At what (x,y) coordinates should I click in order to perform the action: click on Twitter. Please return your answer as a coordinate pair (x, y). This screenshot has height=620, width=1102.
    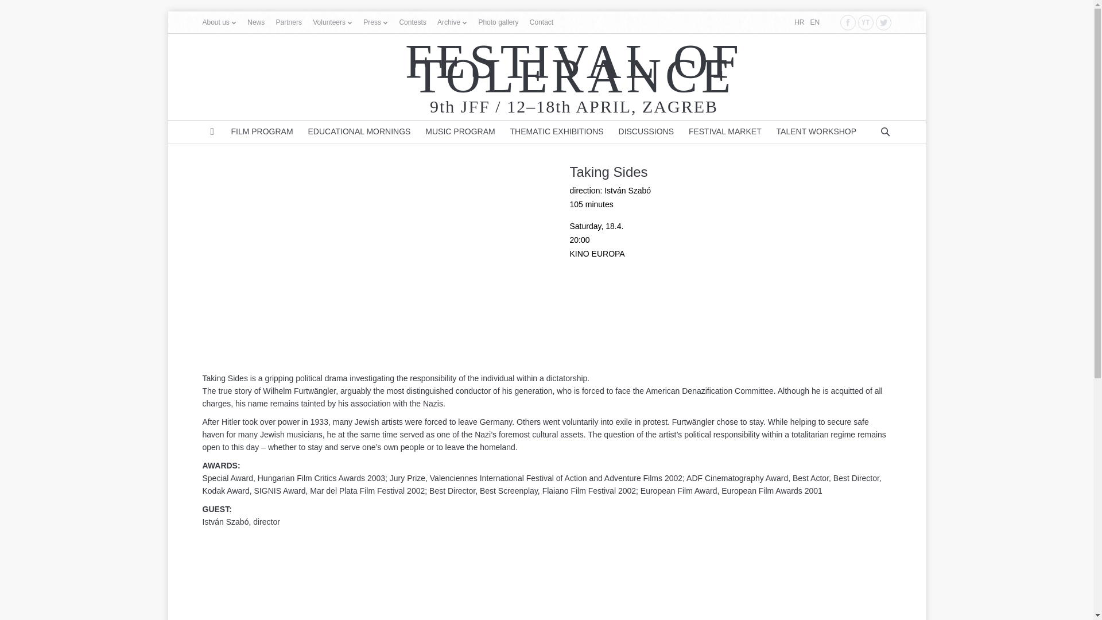
    Looking at the image, I should click on (884, 22).